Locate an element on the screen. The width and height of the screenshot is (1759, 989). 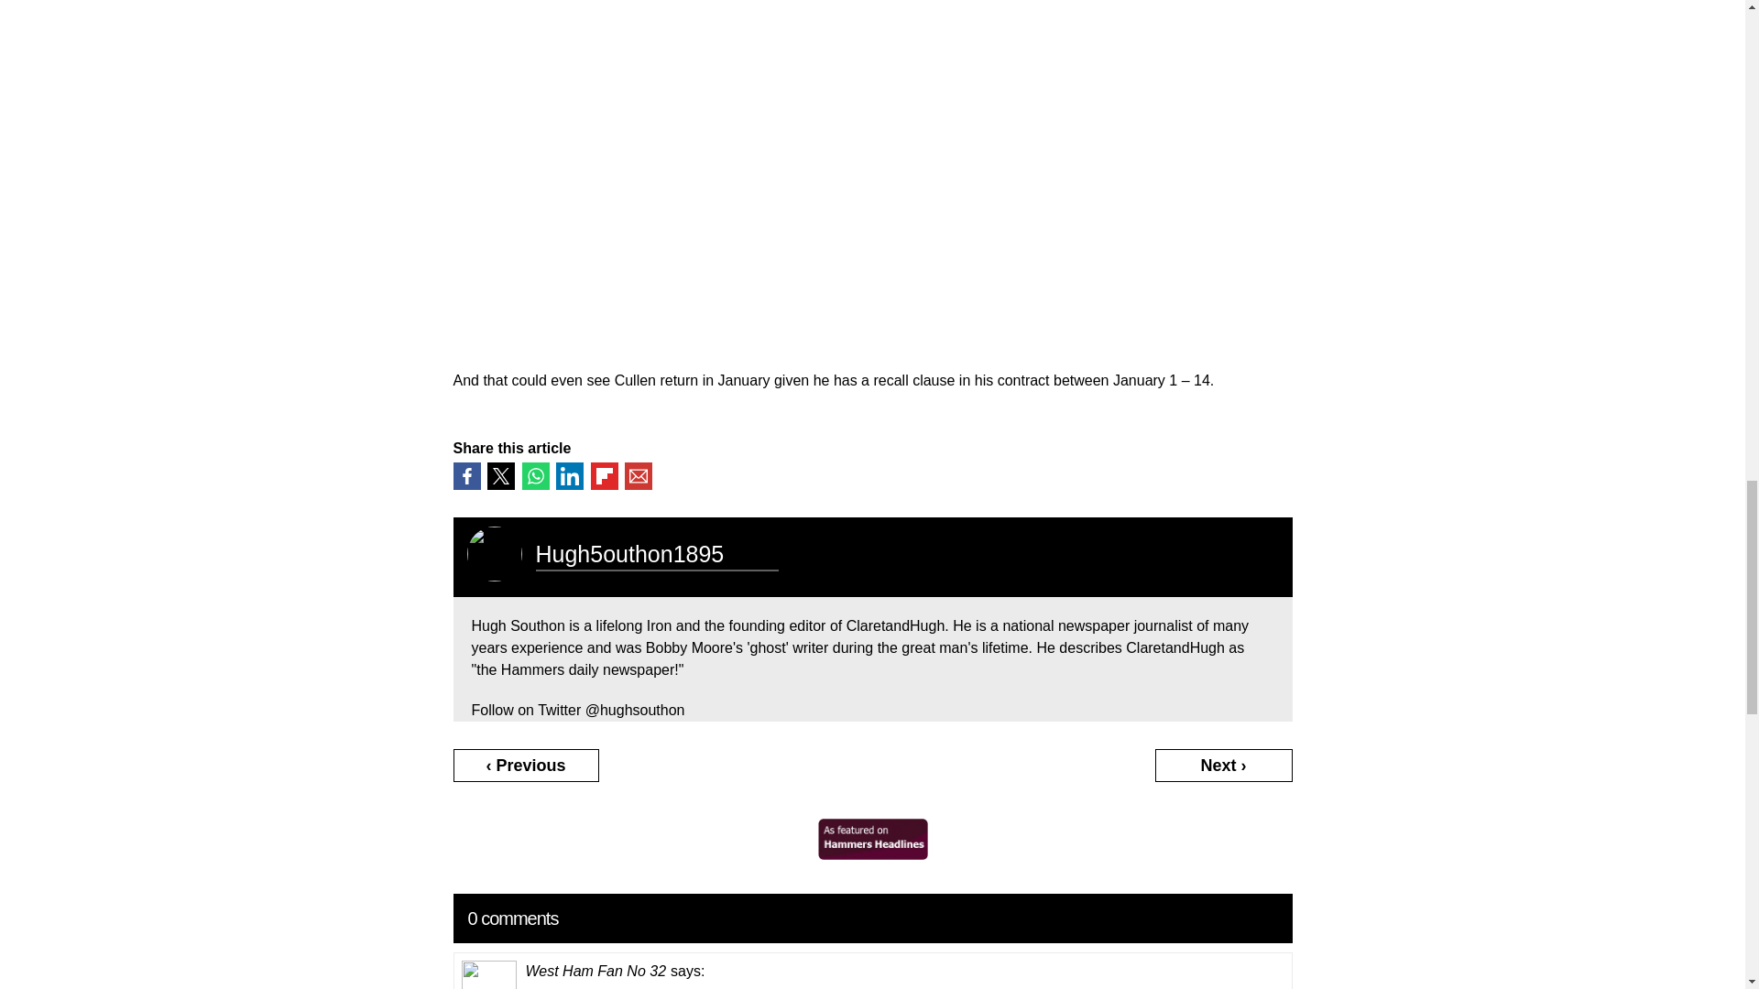
share on Email is located at coordinates (638, 476).